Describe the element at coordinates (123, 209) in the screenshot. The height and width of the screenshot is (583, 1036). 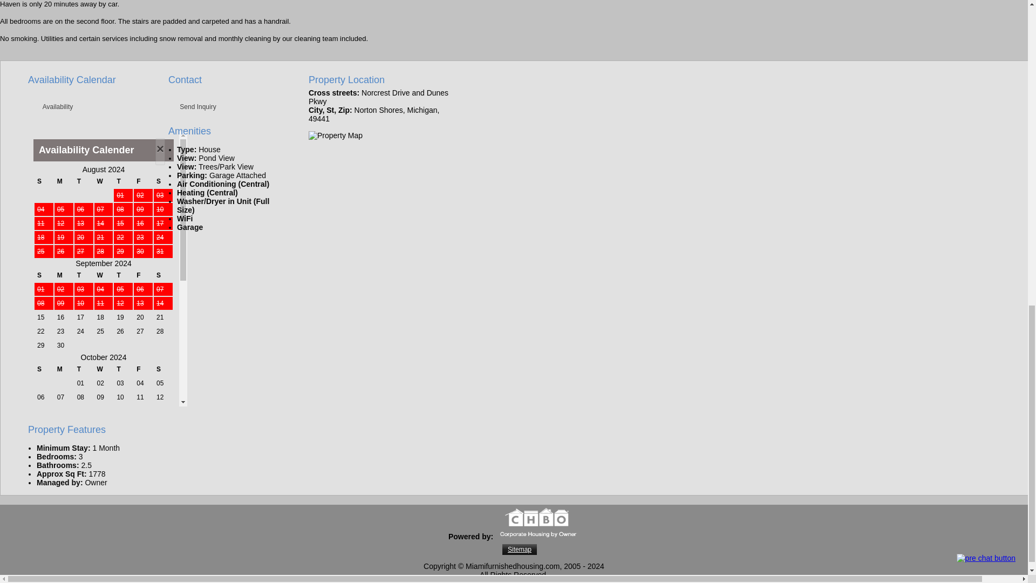
I see `Thursday, August  8, 2024` at that location.